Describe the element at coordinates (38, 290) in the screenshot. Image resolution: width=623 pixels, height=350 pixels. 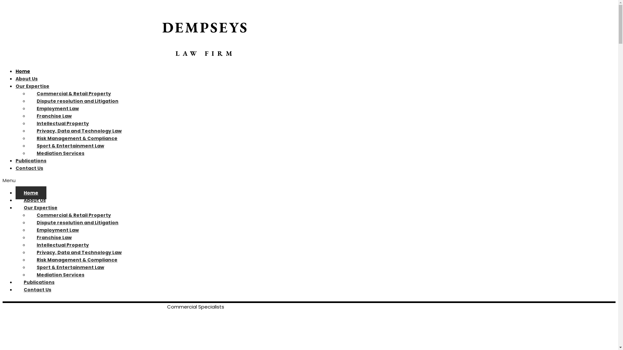
I see `Contact Us` at that location.